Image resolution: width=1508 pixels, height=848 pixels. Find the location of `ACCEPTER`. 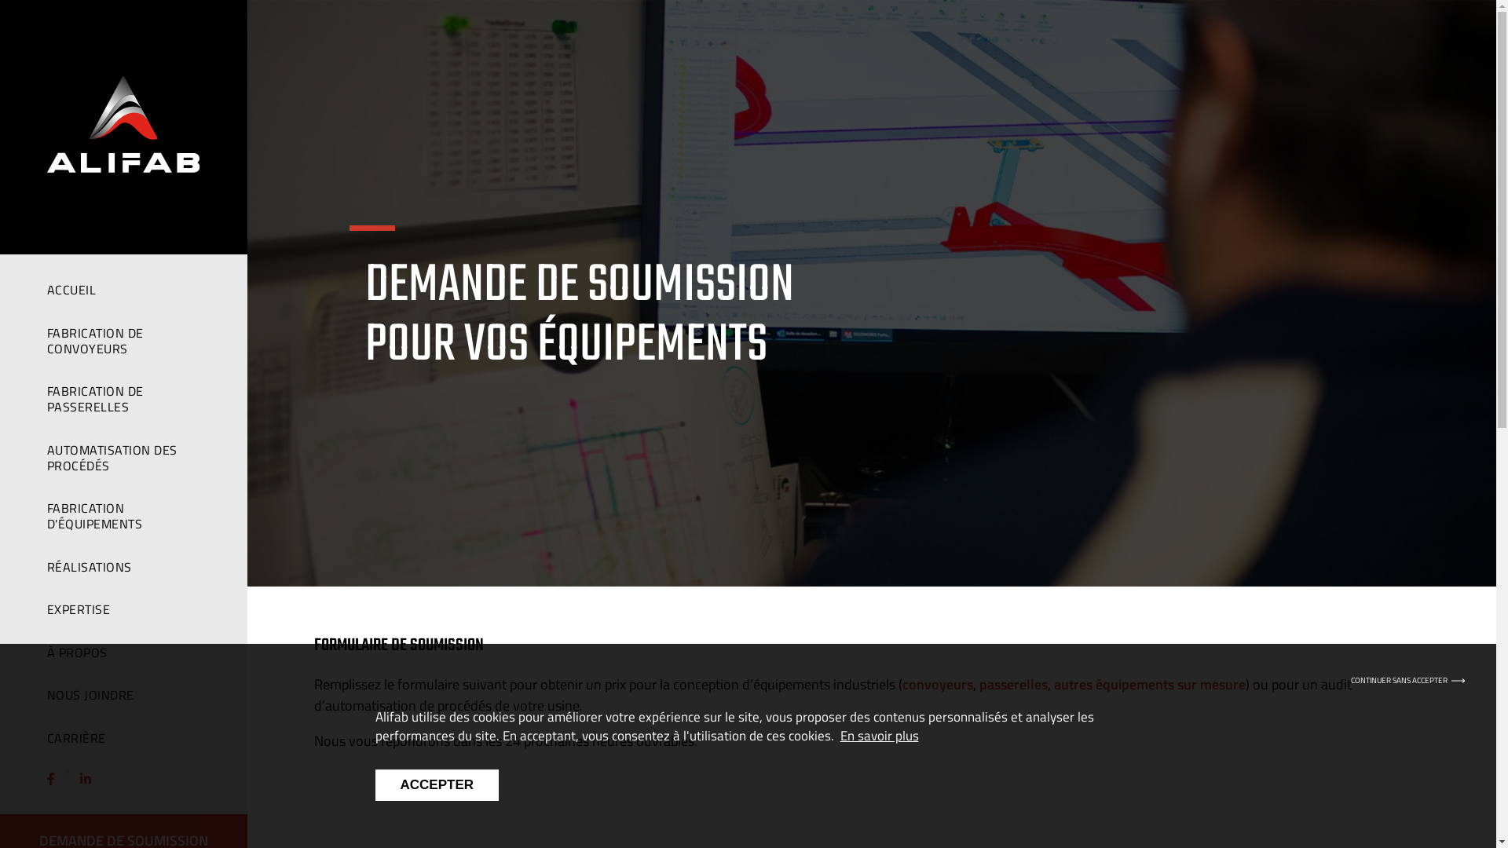

ACCEPTER is located at coordinates (437, 785).